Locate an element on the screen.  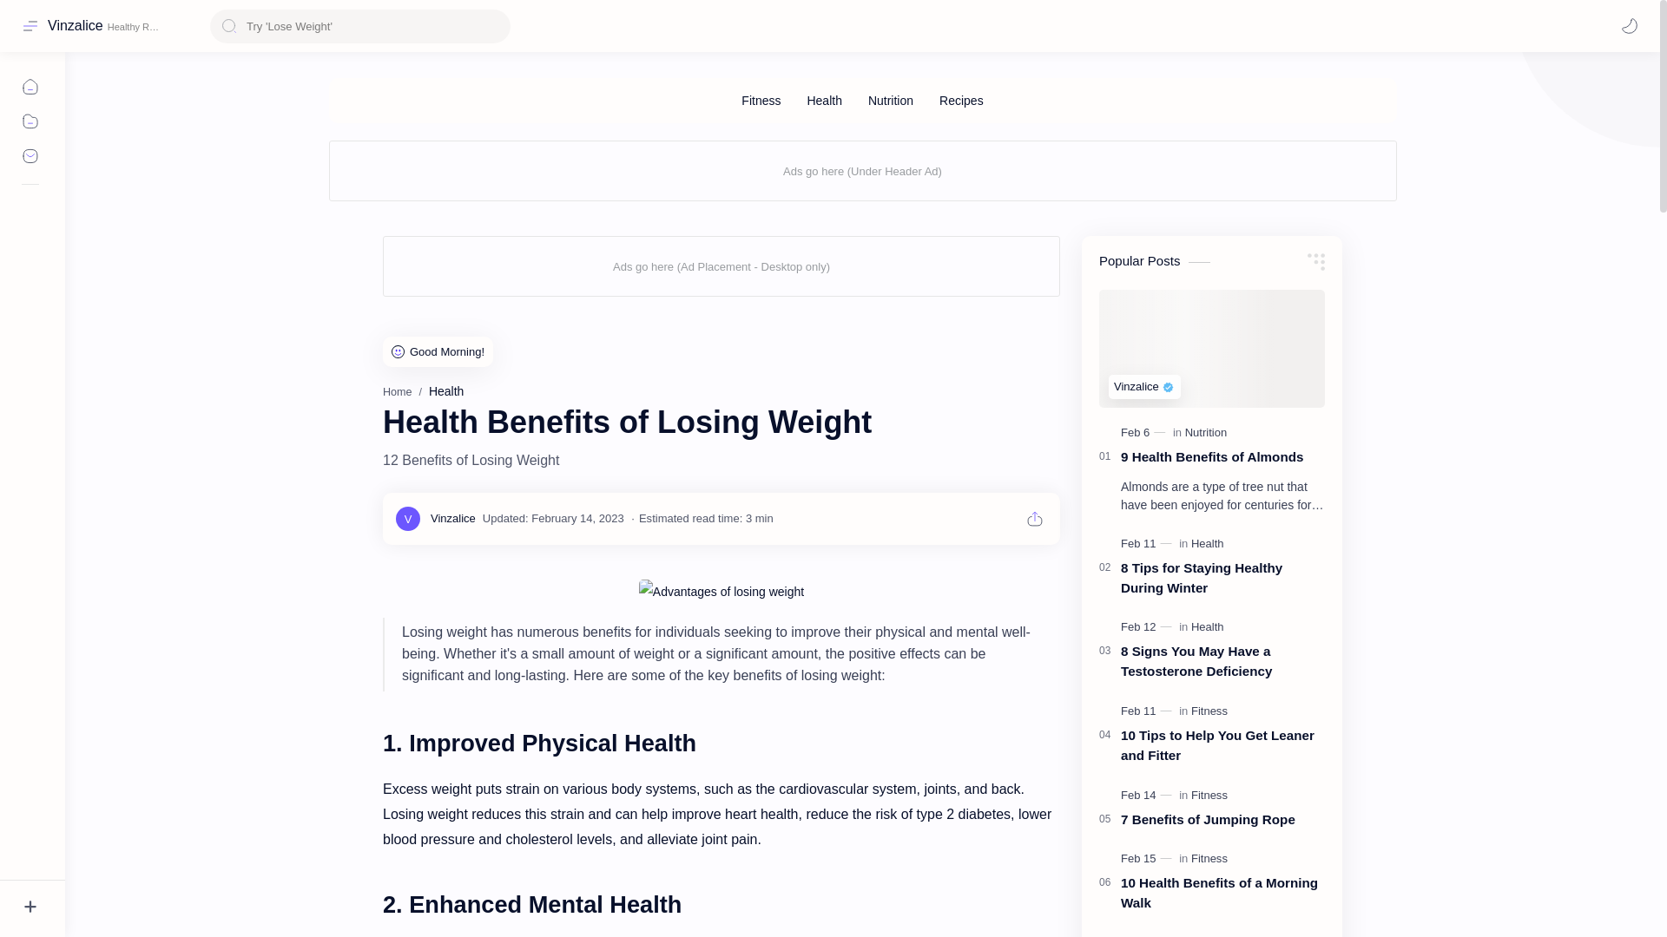
Published: February 11, 2023 is located at coordinates (1148, 543).